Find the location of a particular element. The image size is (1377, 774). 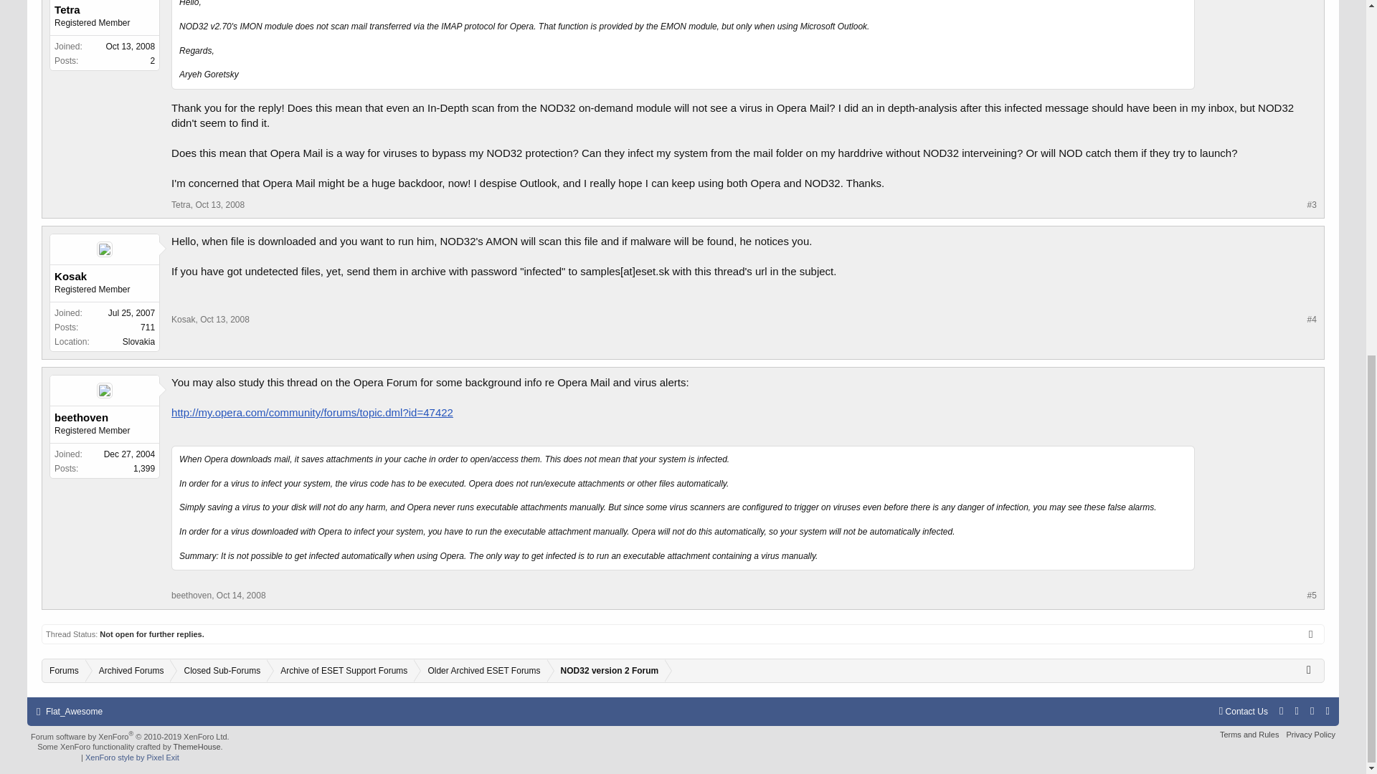

Oct 13, 2008 is located at coordinates (219, 204).